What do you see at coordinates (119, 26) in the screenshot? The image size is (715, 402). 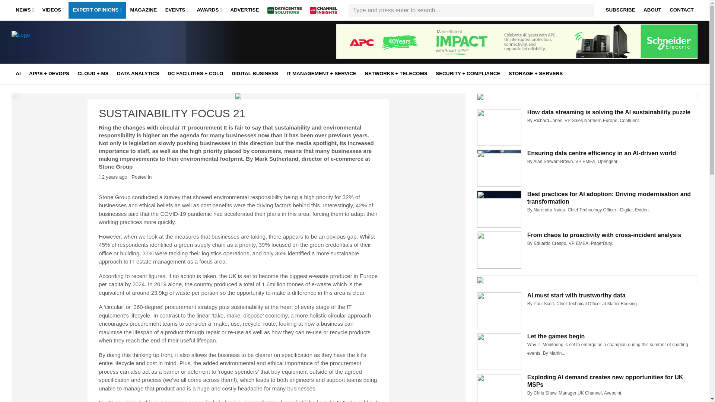 I see `All Expert Opinions` at bounding box center [119, 26].